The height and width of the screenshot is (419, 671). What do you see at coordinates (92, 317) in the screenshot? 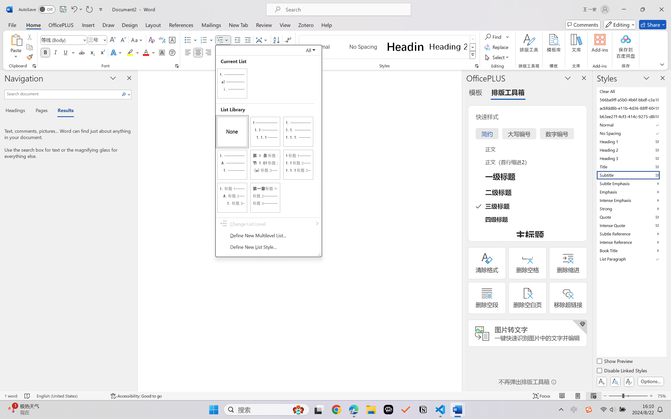
I see `Problems (Ctrl+Shift+M)` at bounding box center [92, 317].